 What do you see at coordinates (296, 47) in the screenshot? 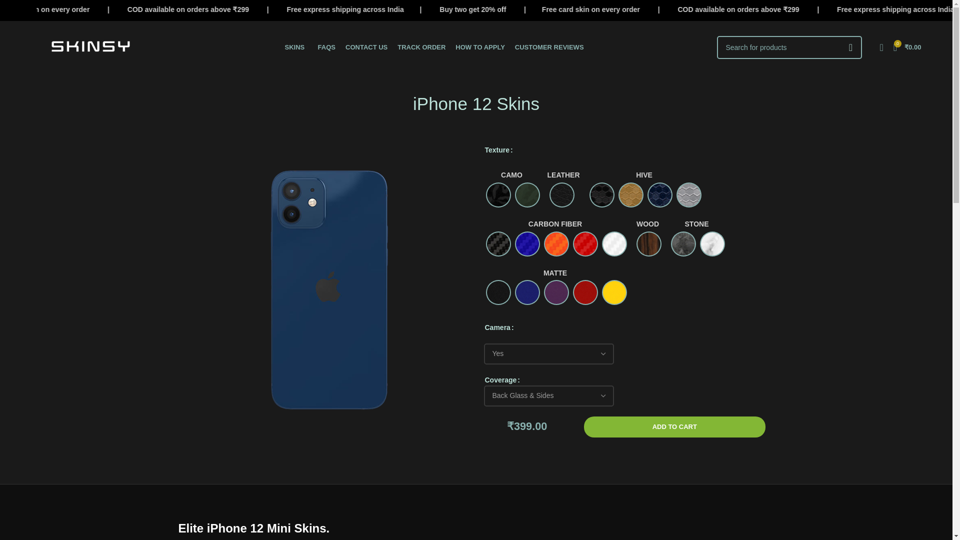
I see `SKINS` at bounding box center [296, 47].